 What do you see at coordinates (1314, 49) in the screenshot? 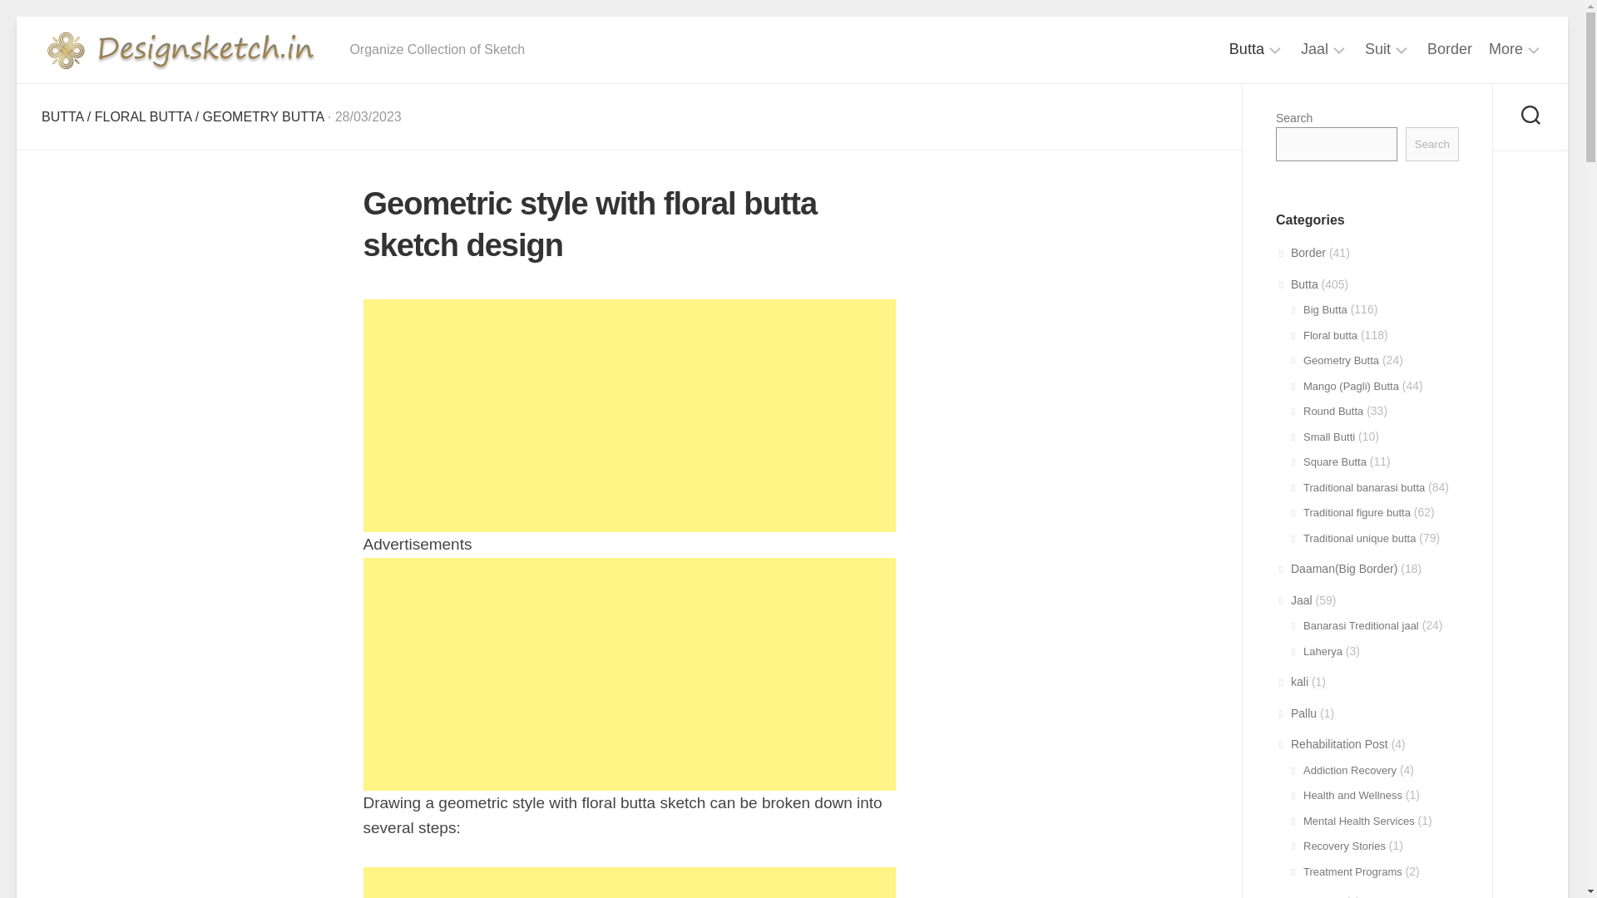
I see `Jaal` at bounding box center [1314, 49].